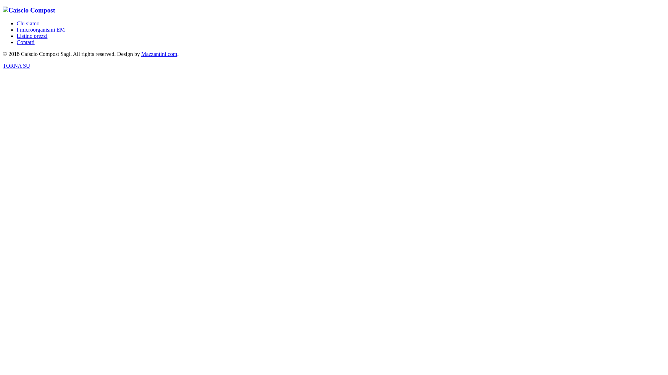 This screenshot has height=375, width=668. Describe the element at coordinates (159, 54) in the screenshot. I see `Mazzantini.com` at that location.